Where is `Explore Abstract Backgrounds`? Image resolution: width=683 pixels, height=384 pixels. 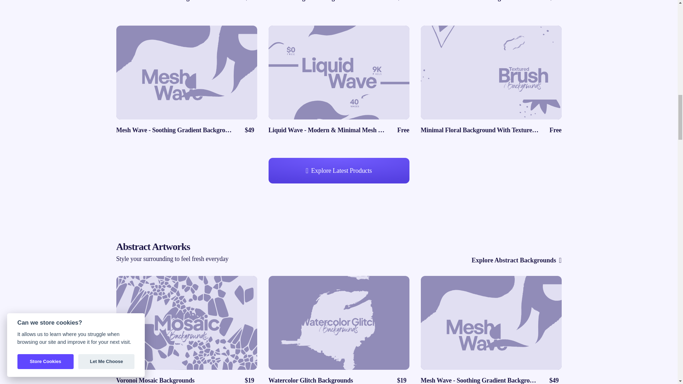
Explore Abstract Backgrounds is located at coordinates (517, 260).